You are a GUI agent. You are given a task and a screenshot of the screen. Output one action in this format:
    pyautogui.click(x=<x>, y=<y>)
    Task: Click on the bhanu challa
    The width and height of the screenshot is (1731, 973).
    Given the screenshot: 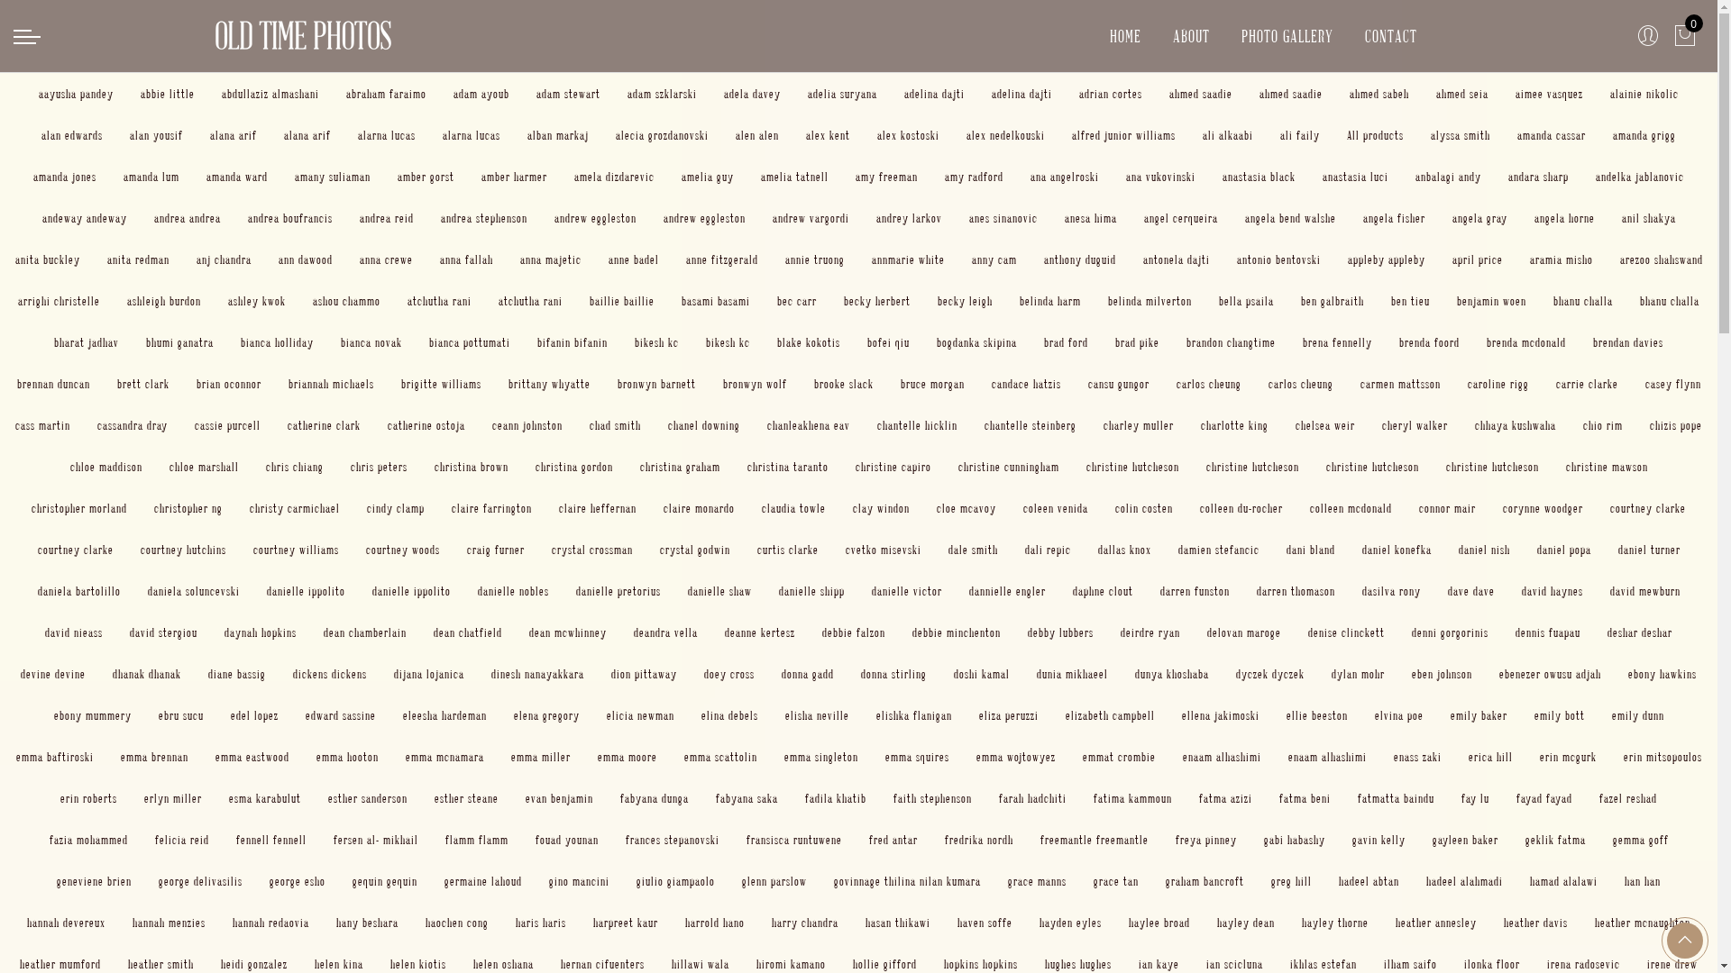 What is the action you would take?
    pyautogui.click(x=1583, y=301)
    